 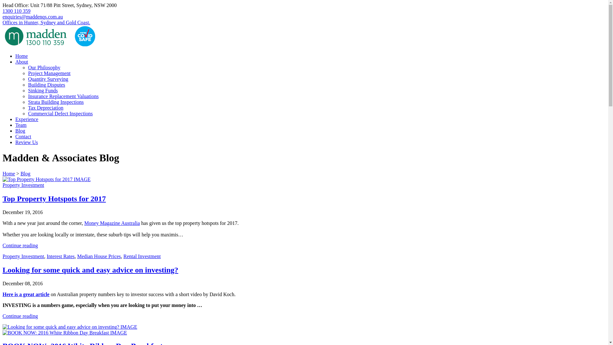 I want to click on enquiries@maddenqs.com.au, so click(x=33, y=17).